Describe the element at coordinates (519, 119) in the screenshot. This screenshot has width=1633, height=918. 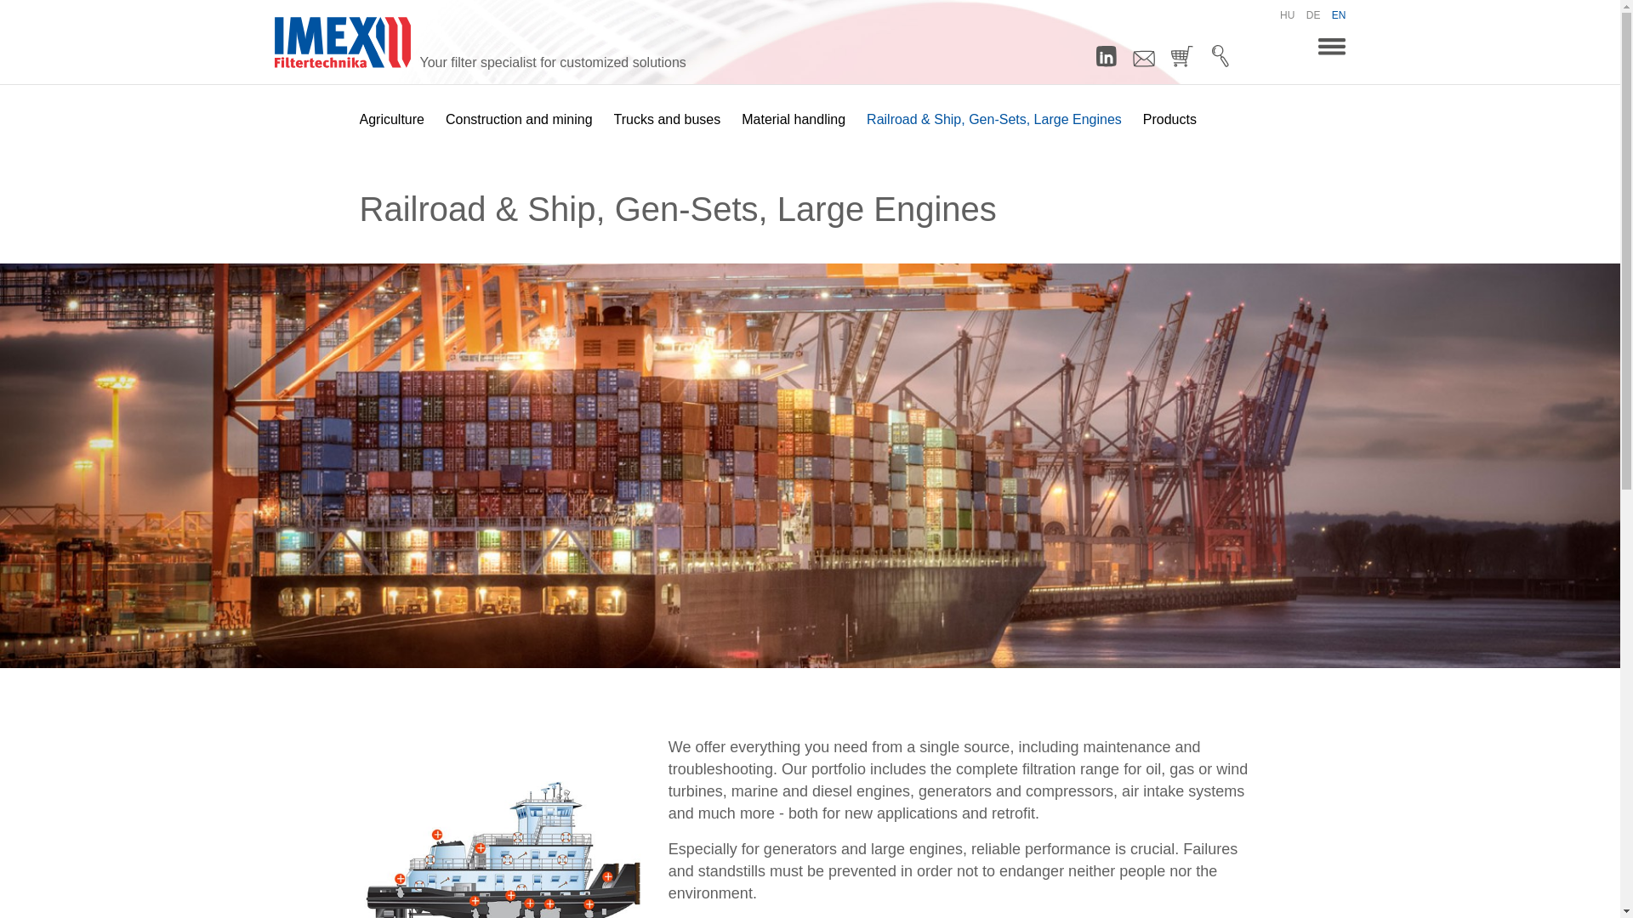
I see `Construction and mining` at that location.